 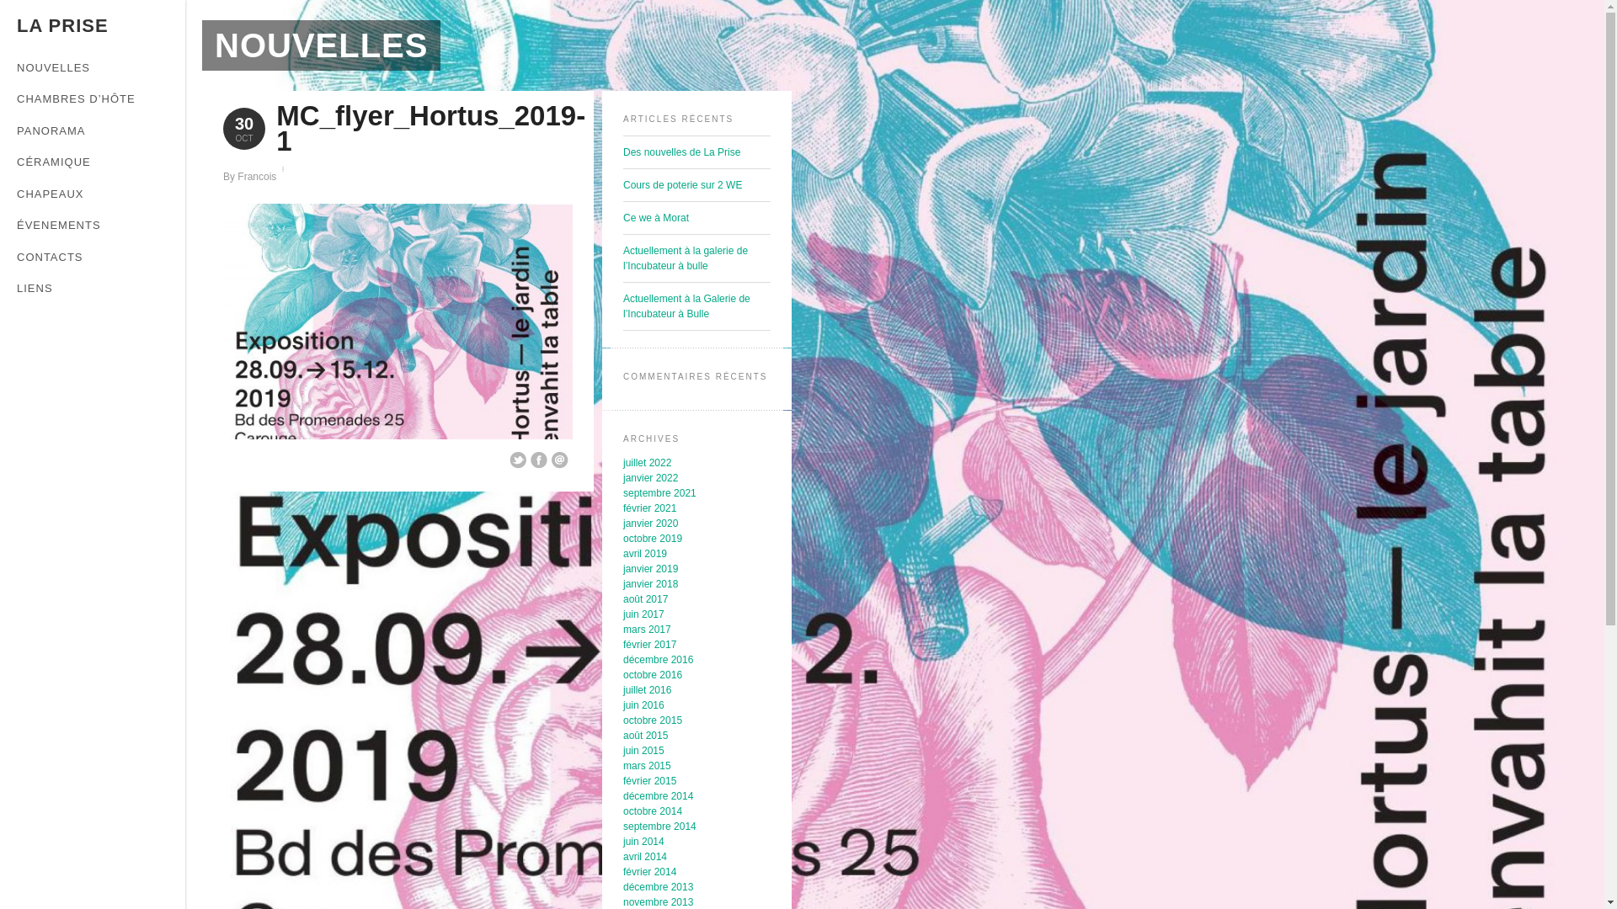 What do you see at coordinates (653, 720) in the screenshot?
I see `octobre 2015` at bounding box center [653, 720].